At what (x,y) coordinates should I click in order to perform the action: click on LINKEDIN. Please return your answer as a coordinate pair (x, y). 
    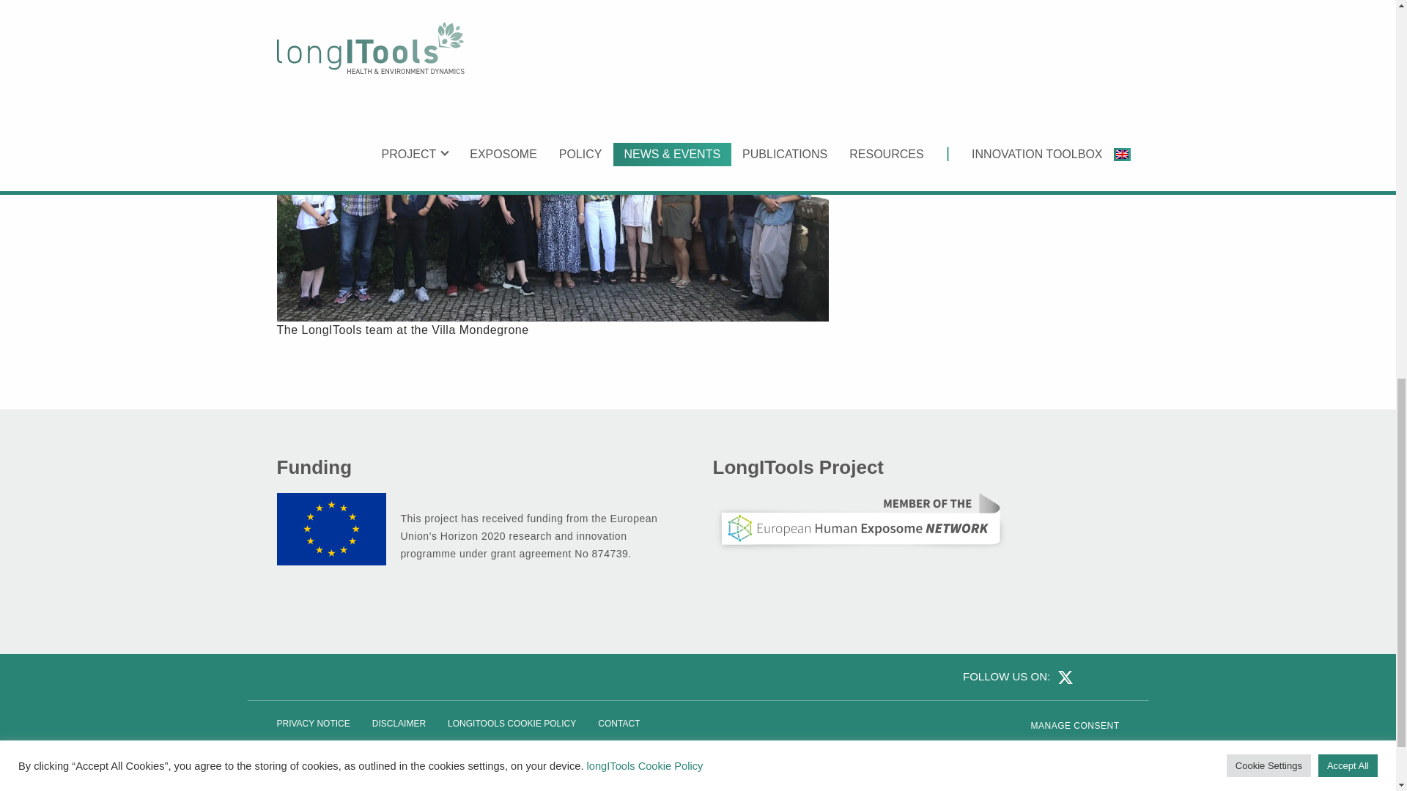
    Looking at the image, I should click on (1087, 676).